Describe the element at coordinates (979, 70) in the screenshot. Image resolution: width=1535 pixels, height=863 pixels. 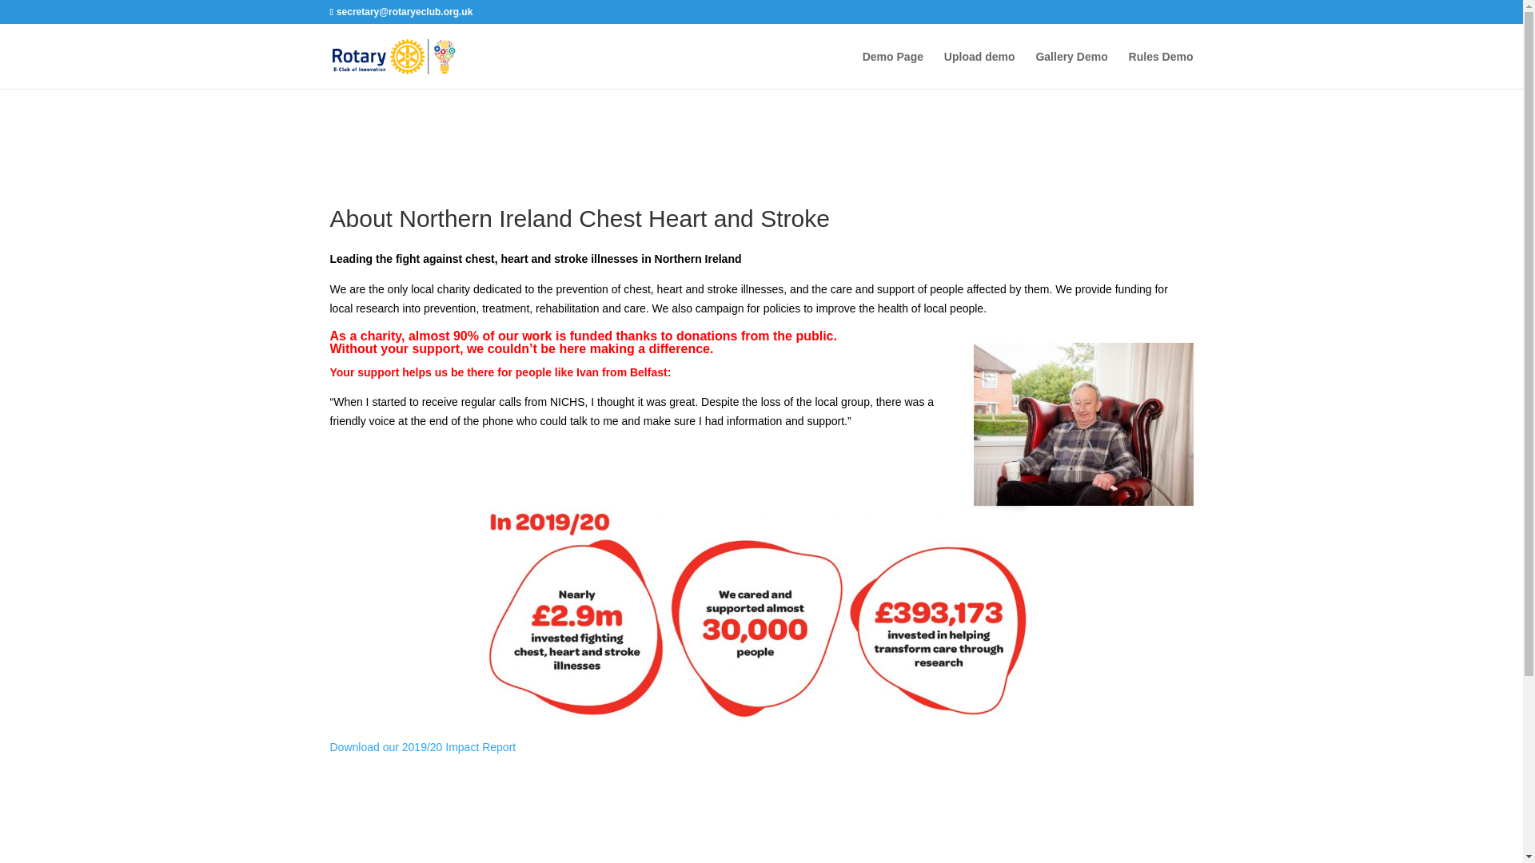
I see `Upload demo` at that location.